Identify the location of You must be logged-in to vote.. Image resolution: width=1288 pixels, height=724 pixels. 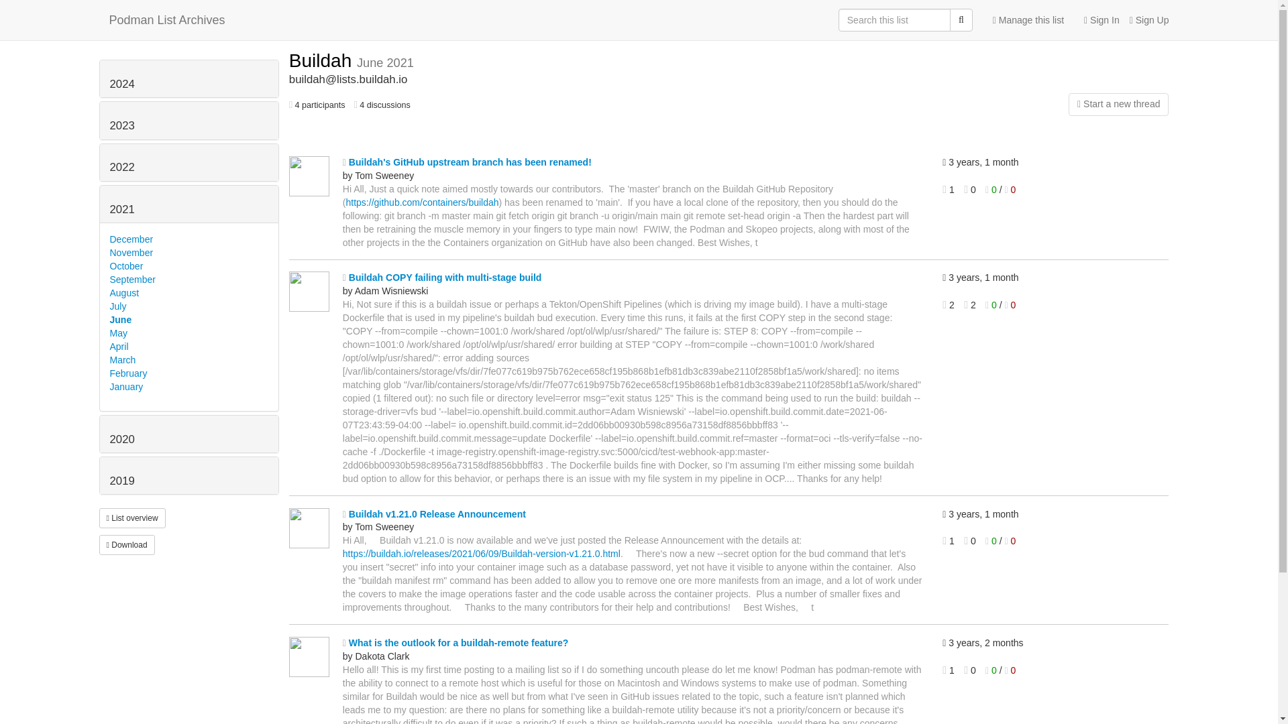
(1010, 541).